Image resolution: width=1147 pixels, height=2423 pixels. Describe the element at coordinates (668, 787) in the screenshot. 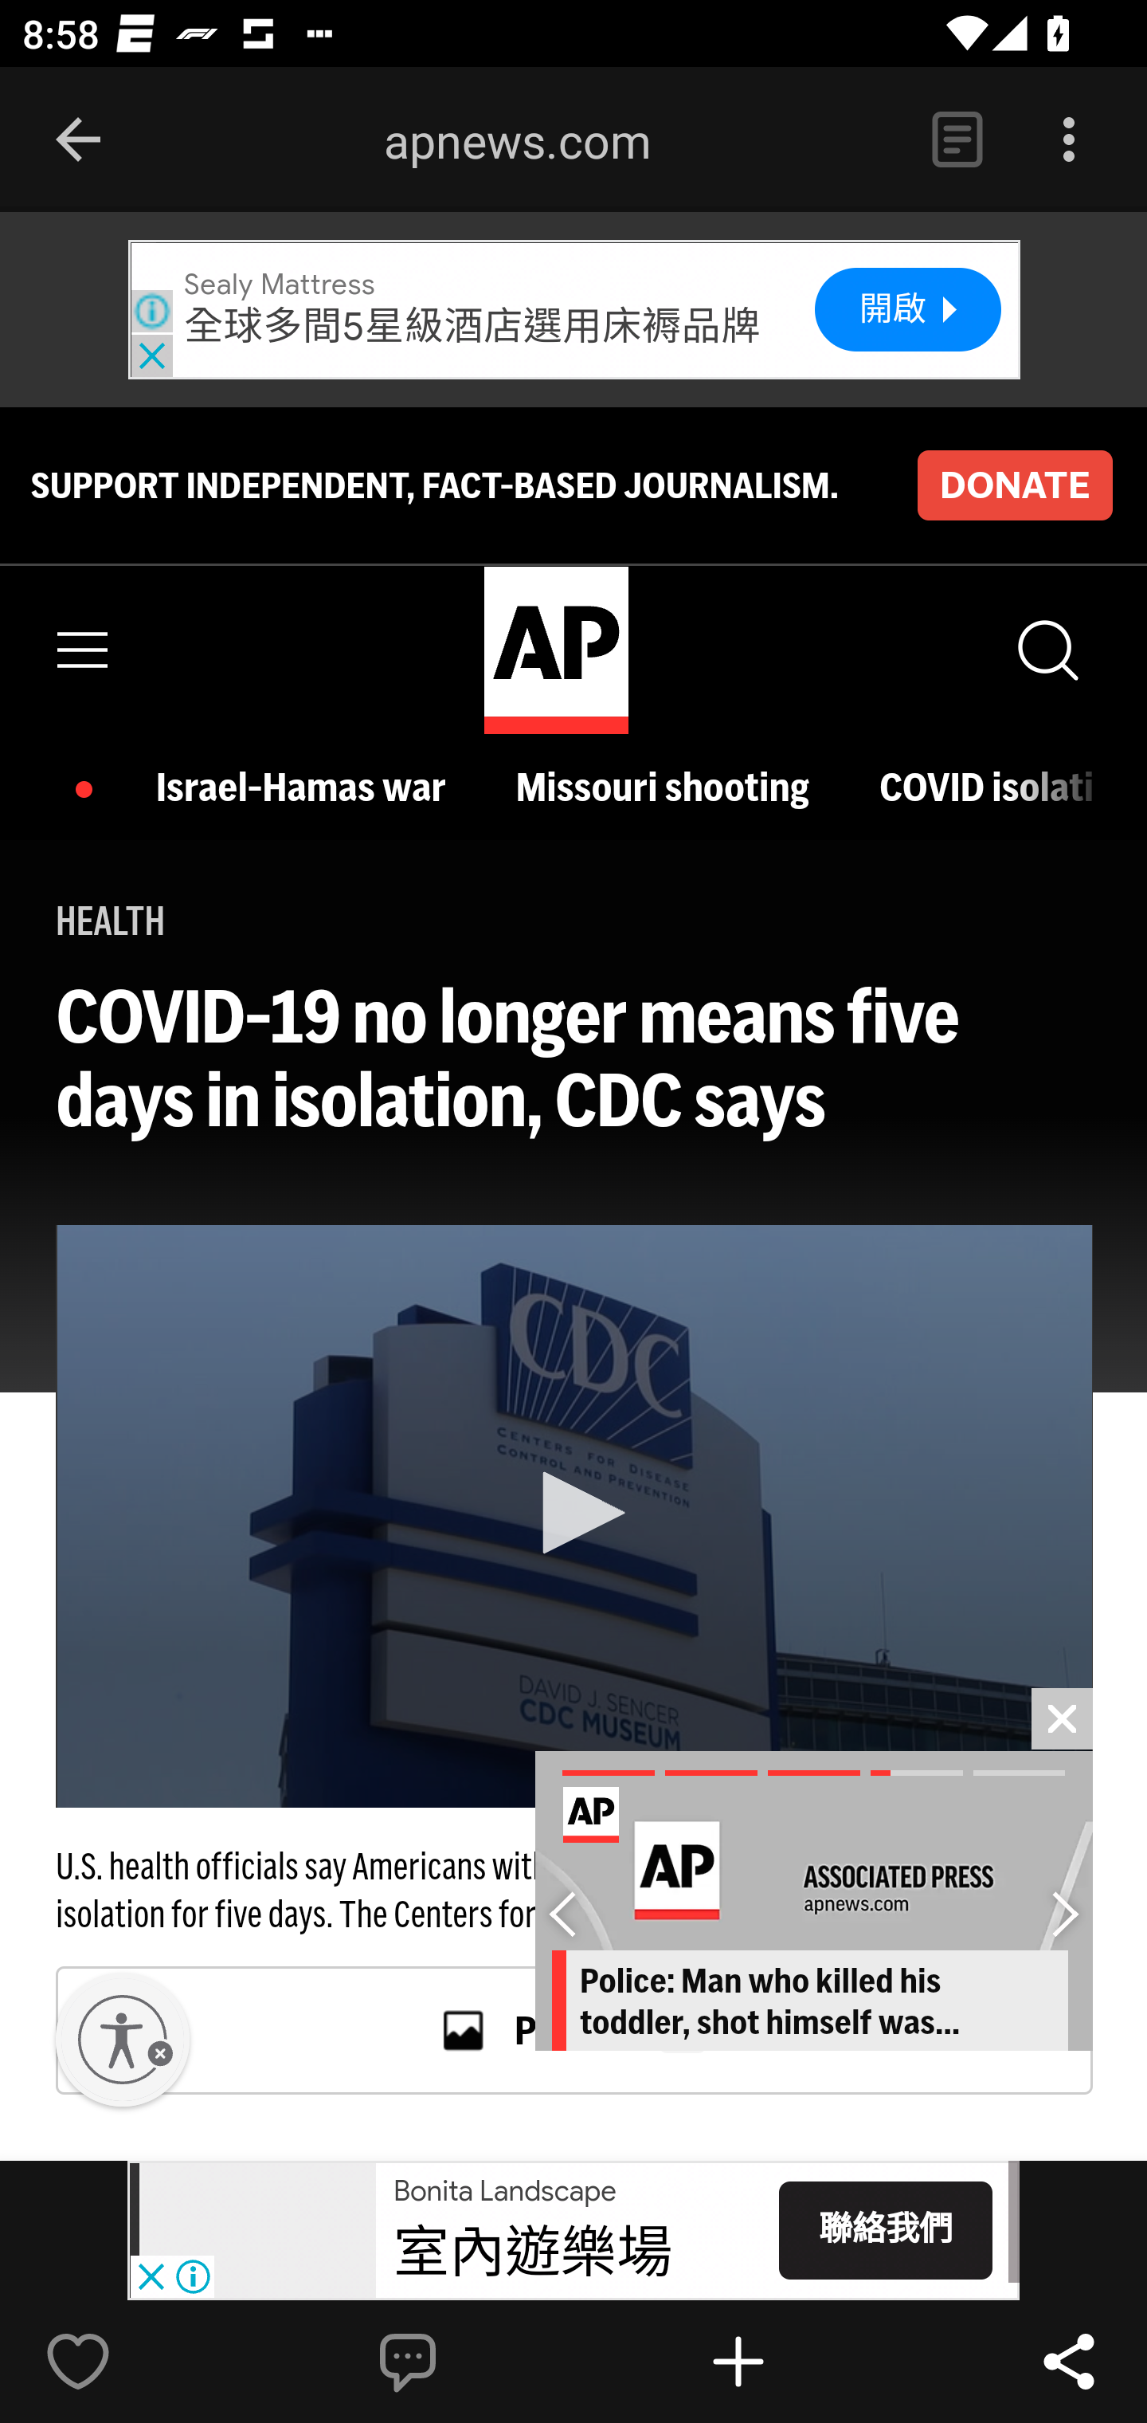

I see `Missouri shooting` at that location.